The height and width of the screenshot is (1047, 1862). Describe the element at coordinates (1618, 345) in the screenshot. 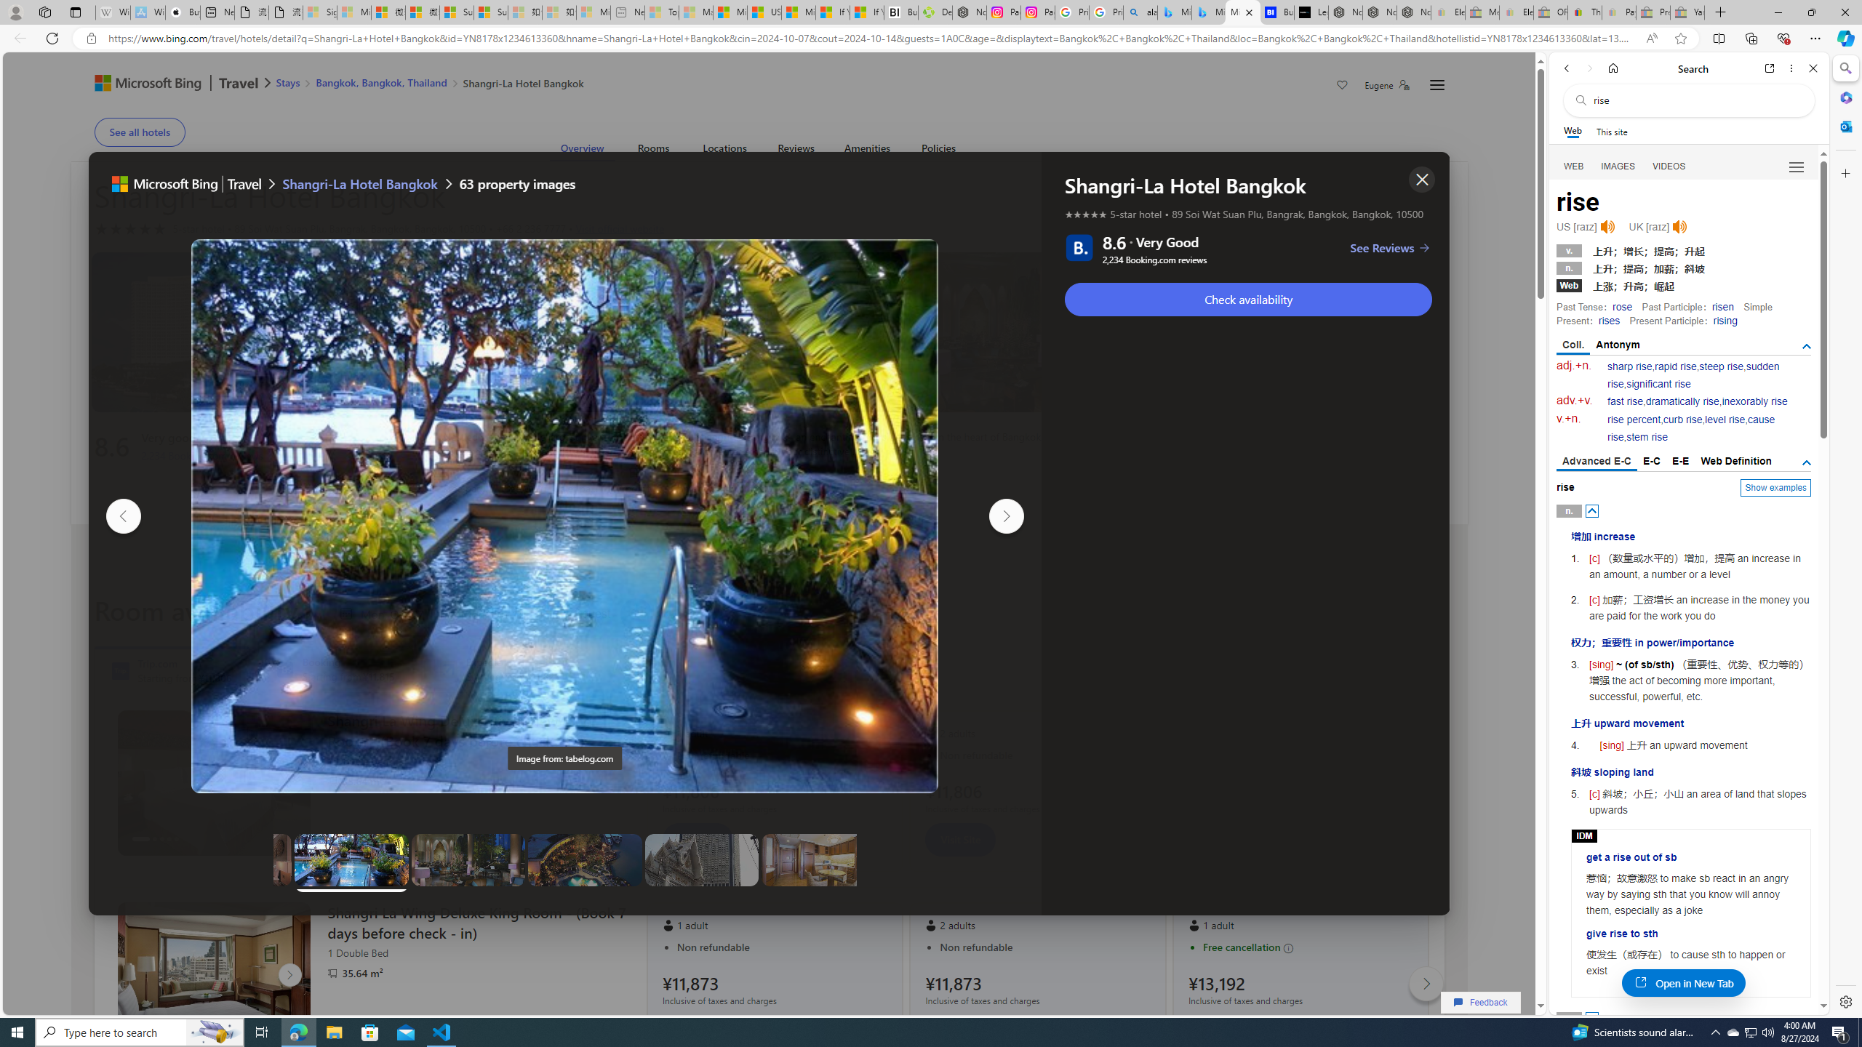

I see `Antonym` at that location.